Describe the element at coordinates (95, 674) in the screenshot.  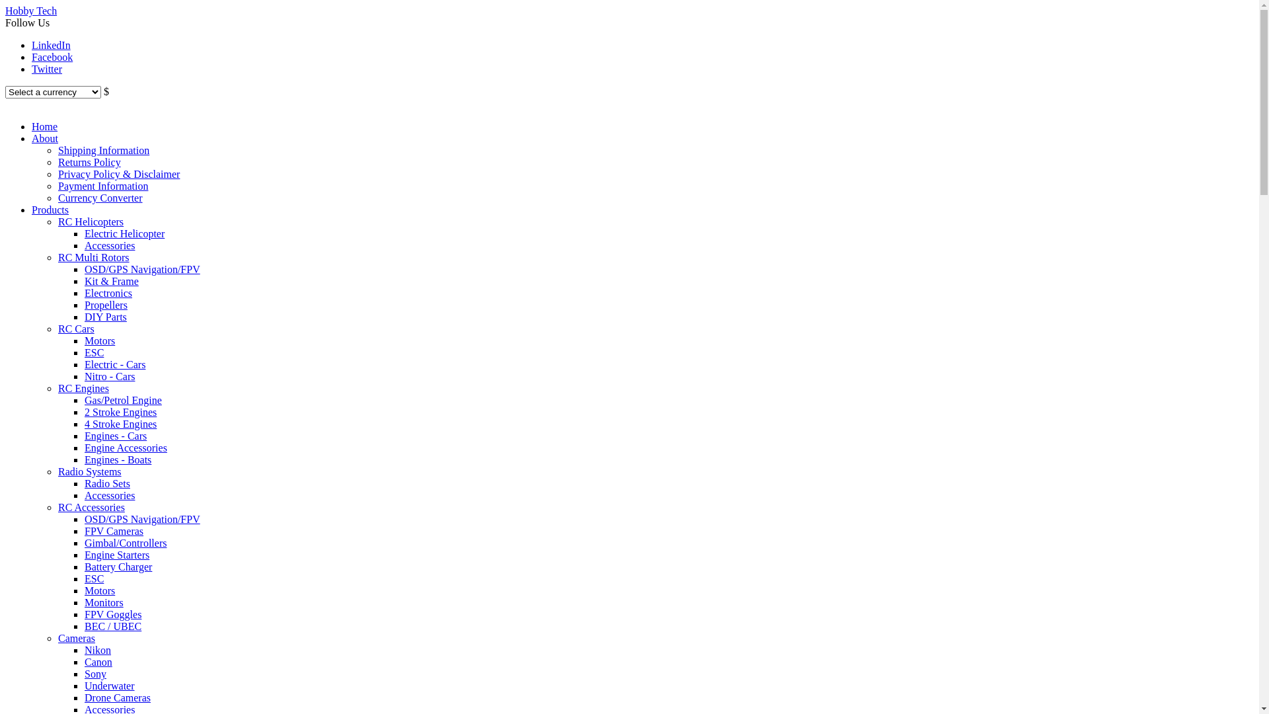
I see `Sony` at that location.